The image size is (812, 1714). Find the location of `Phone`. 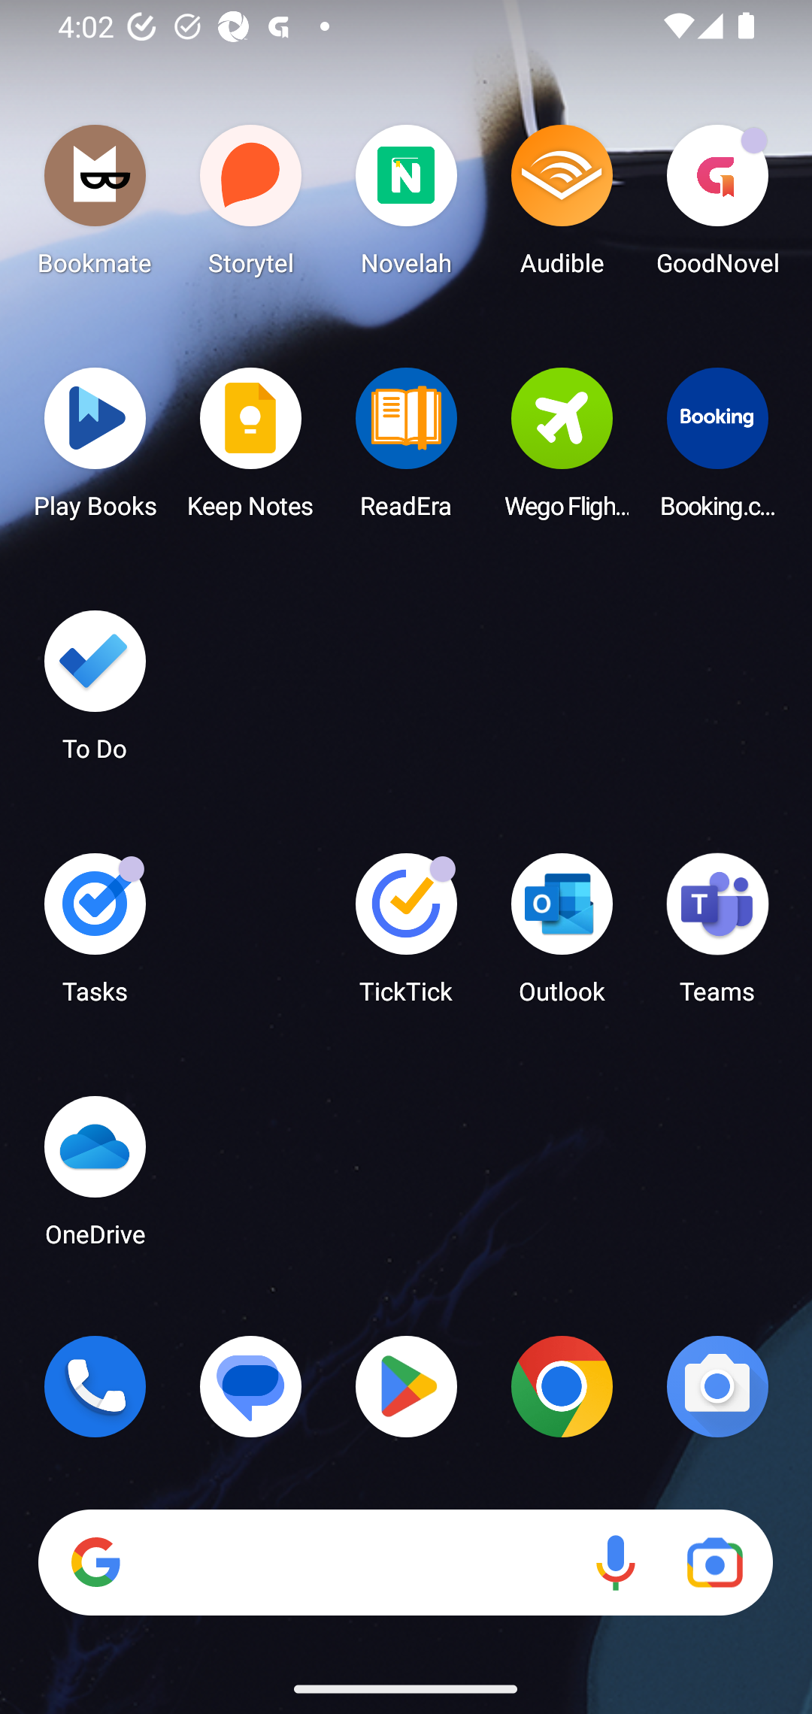

Phone is located at coordinates (95, 1386).